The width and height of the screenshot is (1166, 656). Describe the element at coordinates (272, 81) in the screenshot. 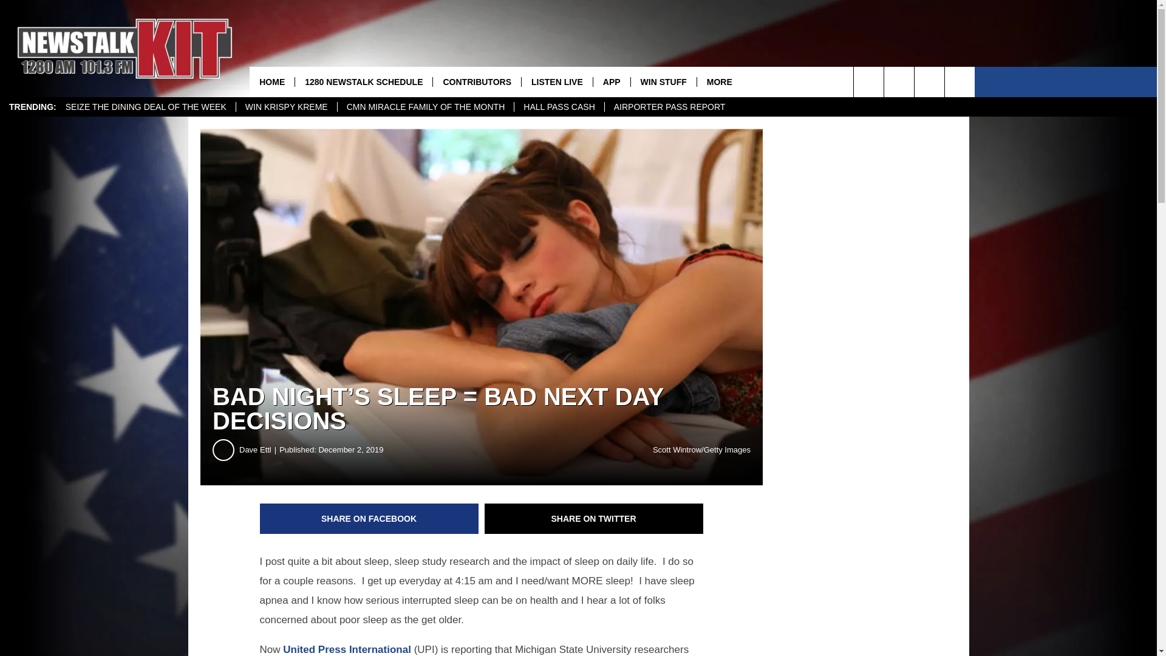

I see `HOME` at that location.